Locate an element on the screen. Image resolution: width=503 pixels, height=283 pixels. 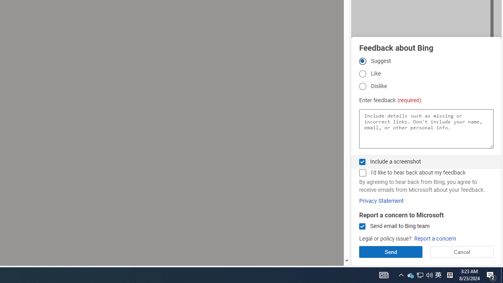
Send is located at coordinates (391, 252).